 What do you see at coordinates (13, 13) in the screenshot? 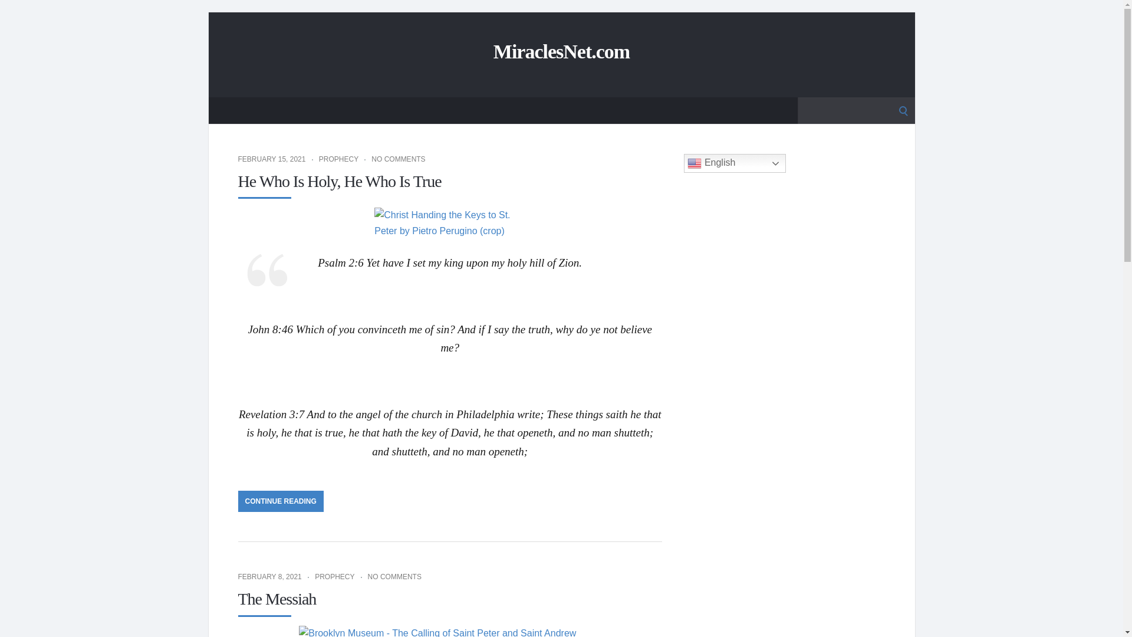
I see `Search` at bounding box center [13, 13].